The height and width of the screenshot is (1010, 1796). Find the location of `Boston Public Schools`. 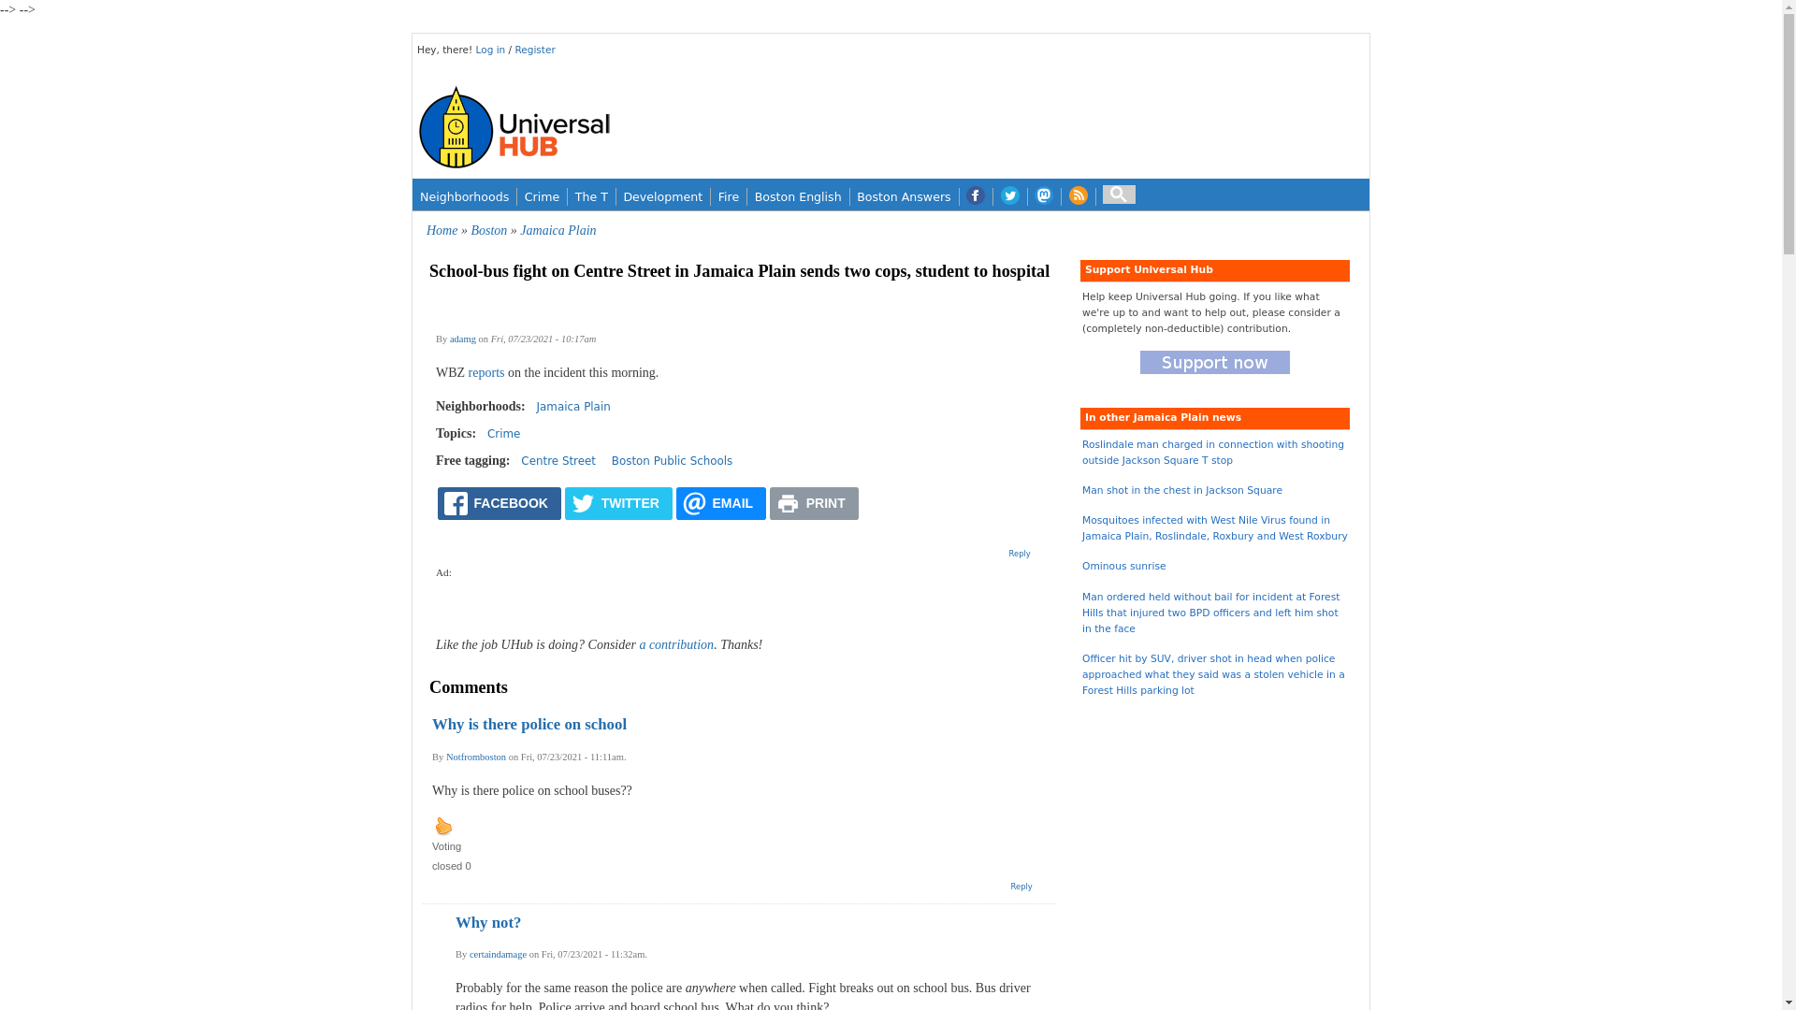

Boston Public Schools is located at coordinates (672, 461).